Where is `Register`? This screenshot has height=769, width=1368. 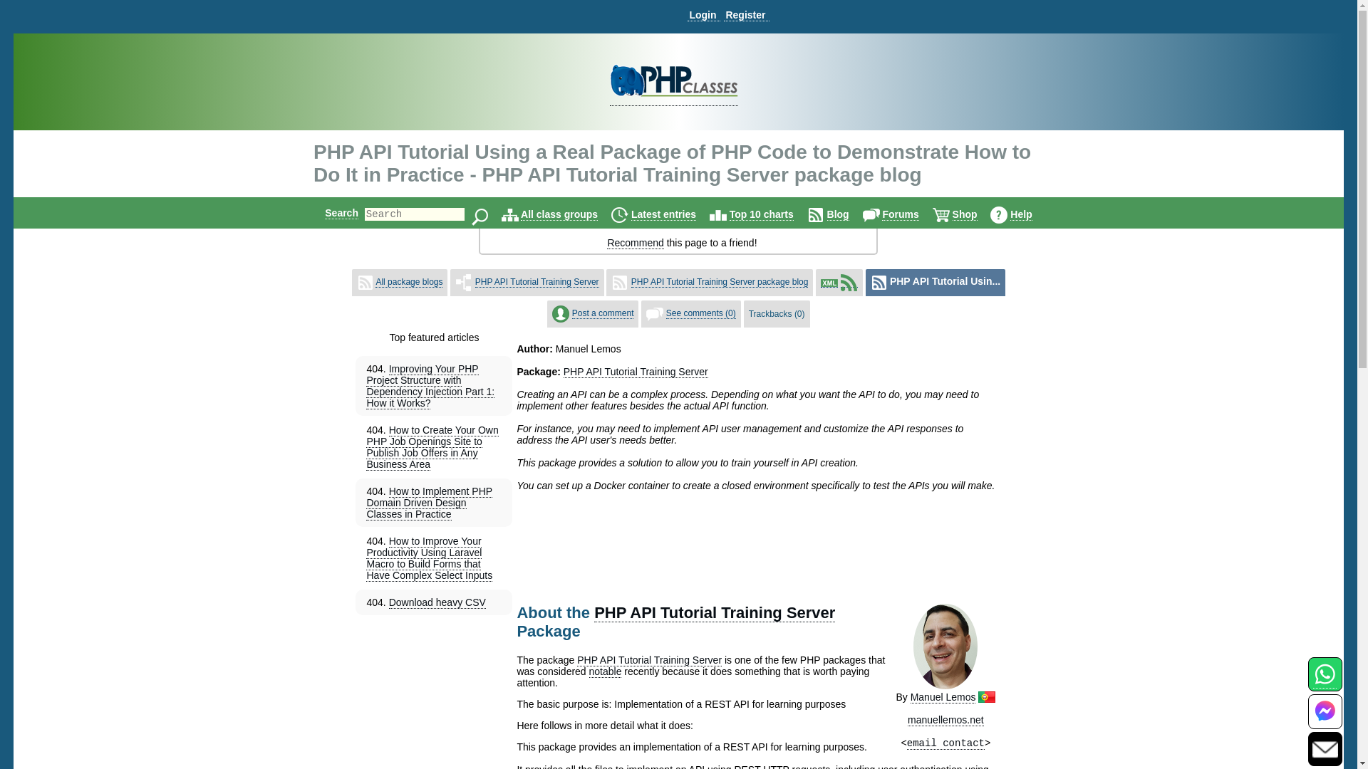
Register is located at coordinates (746, 15).